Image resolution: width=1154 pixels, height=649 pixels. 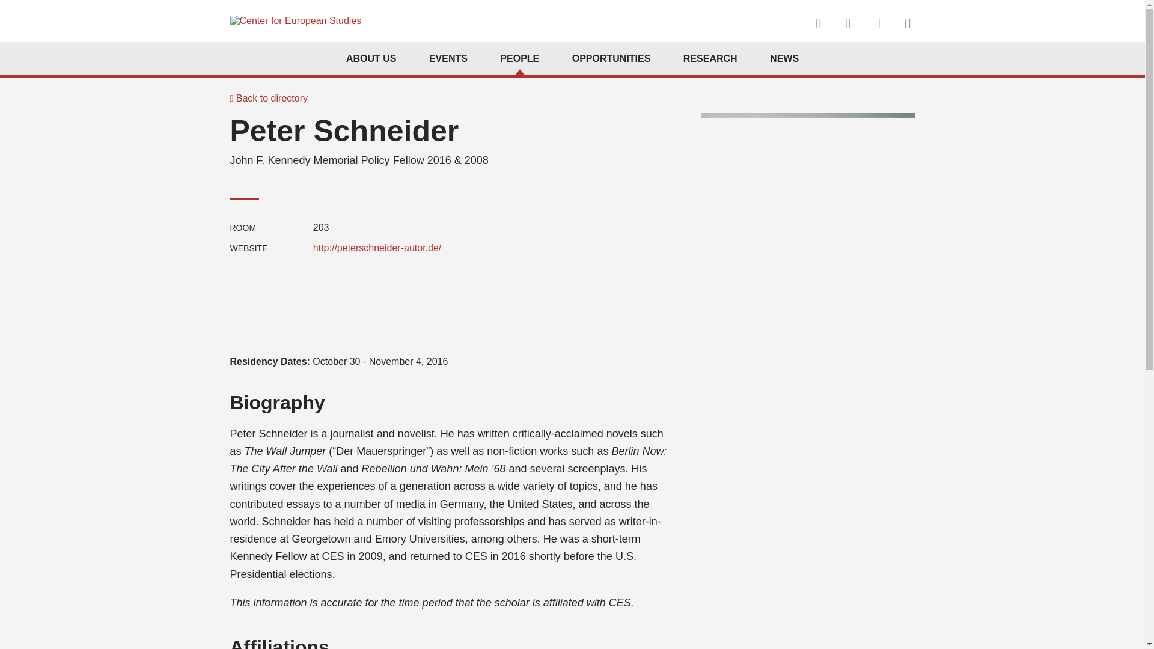 What do you see at coordinates (371, 59) in the screenshot?
I see `ABOUT US` at bounding box center [371, 59].